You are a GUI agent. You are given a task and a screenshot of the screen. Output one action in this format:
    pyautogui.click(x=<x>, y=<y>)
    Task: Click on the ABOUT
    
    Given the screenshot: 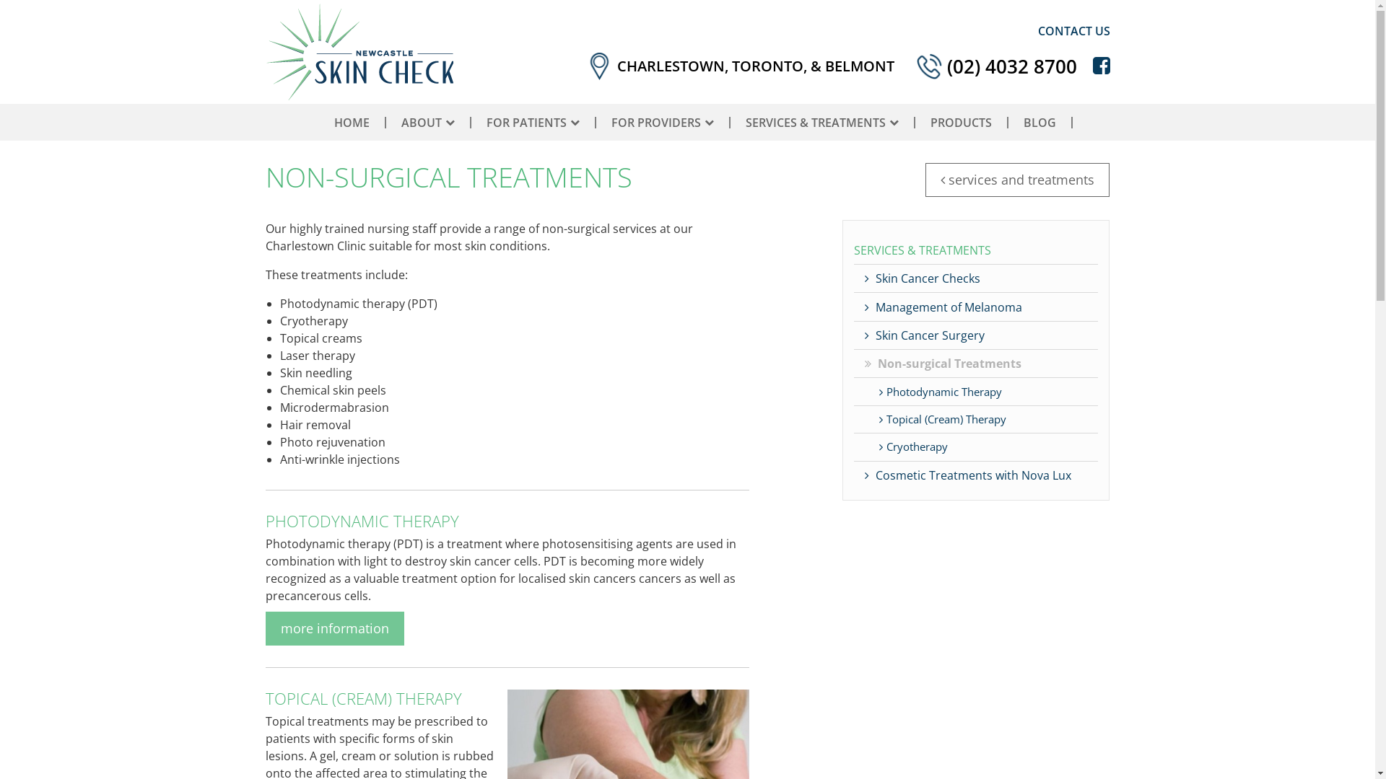 What is the action you would take?
    pyautogui.click(x=428, y=123)
    